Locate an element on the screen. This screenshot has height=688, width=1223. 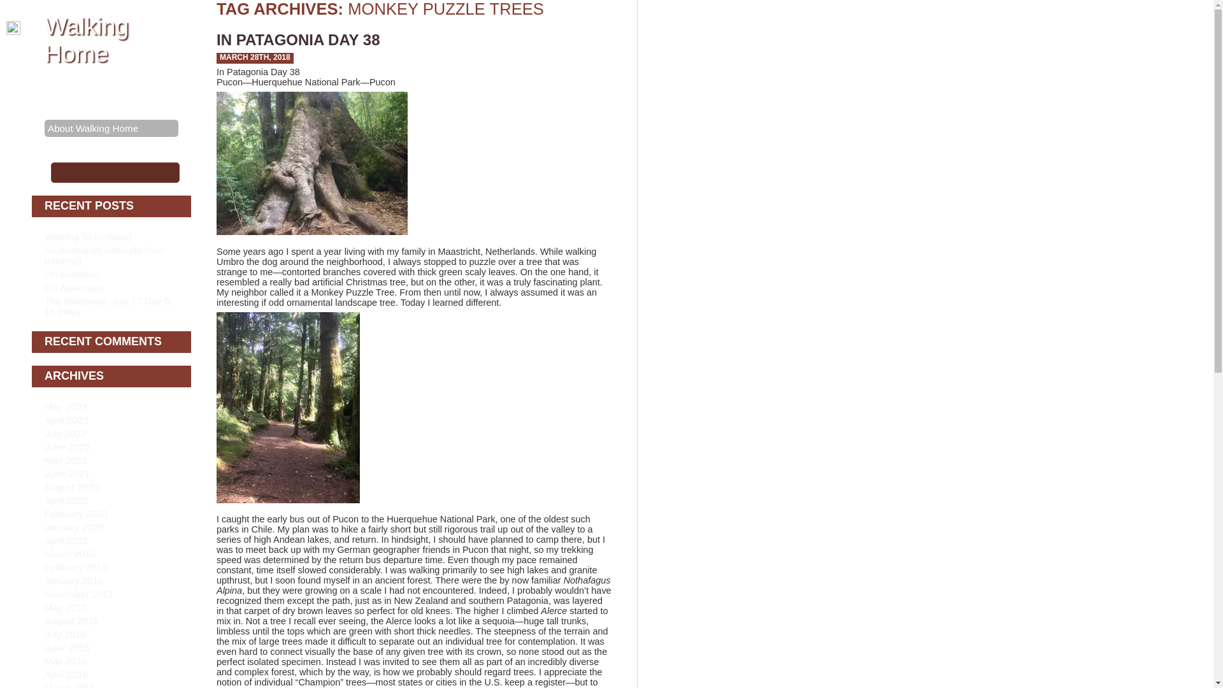
May 2022 is located at coordinates (65, 460).